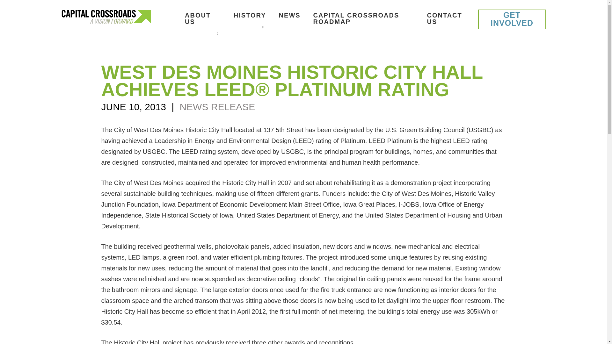  Describe the element at coordinates (289, 15) in the screenshot. I see `NEWS` at that location.